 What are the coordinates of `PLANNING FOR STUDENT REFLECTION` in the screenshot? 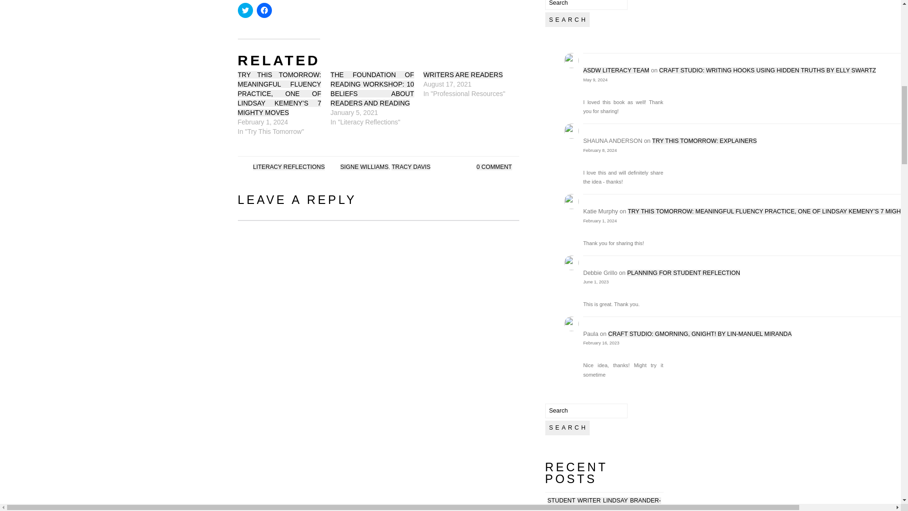 It's located at (683, 273).